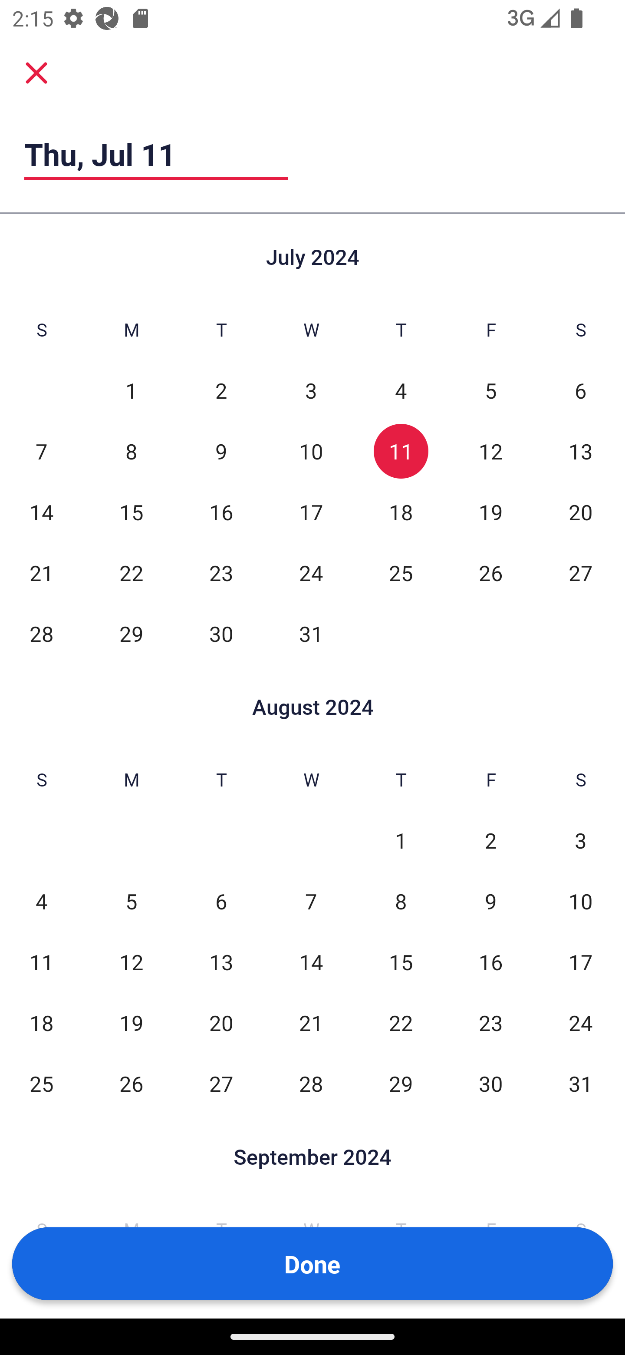 The width and height of the screenshot is (625, 1355). What do you see at coordinates (221, 902) in the screenshot?
I see `6 Tue, Aug 6, Not Selected` at bounding box center [221, 902].